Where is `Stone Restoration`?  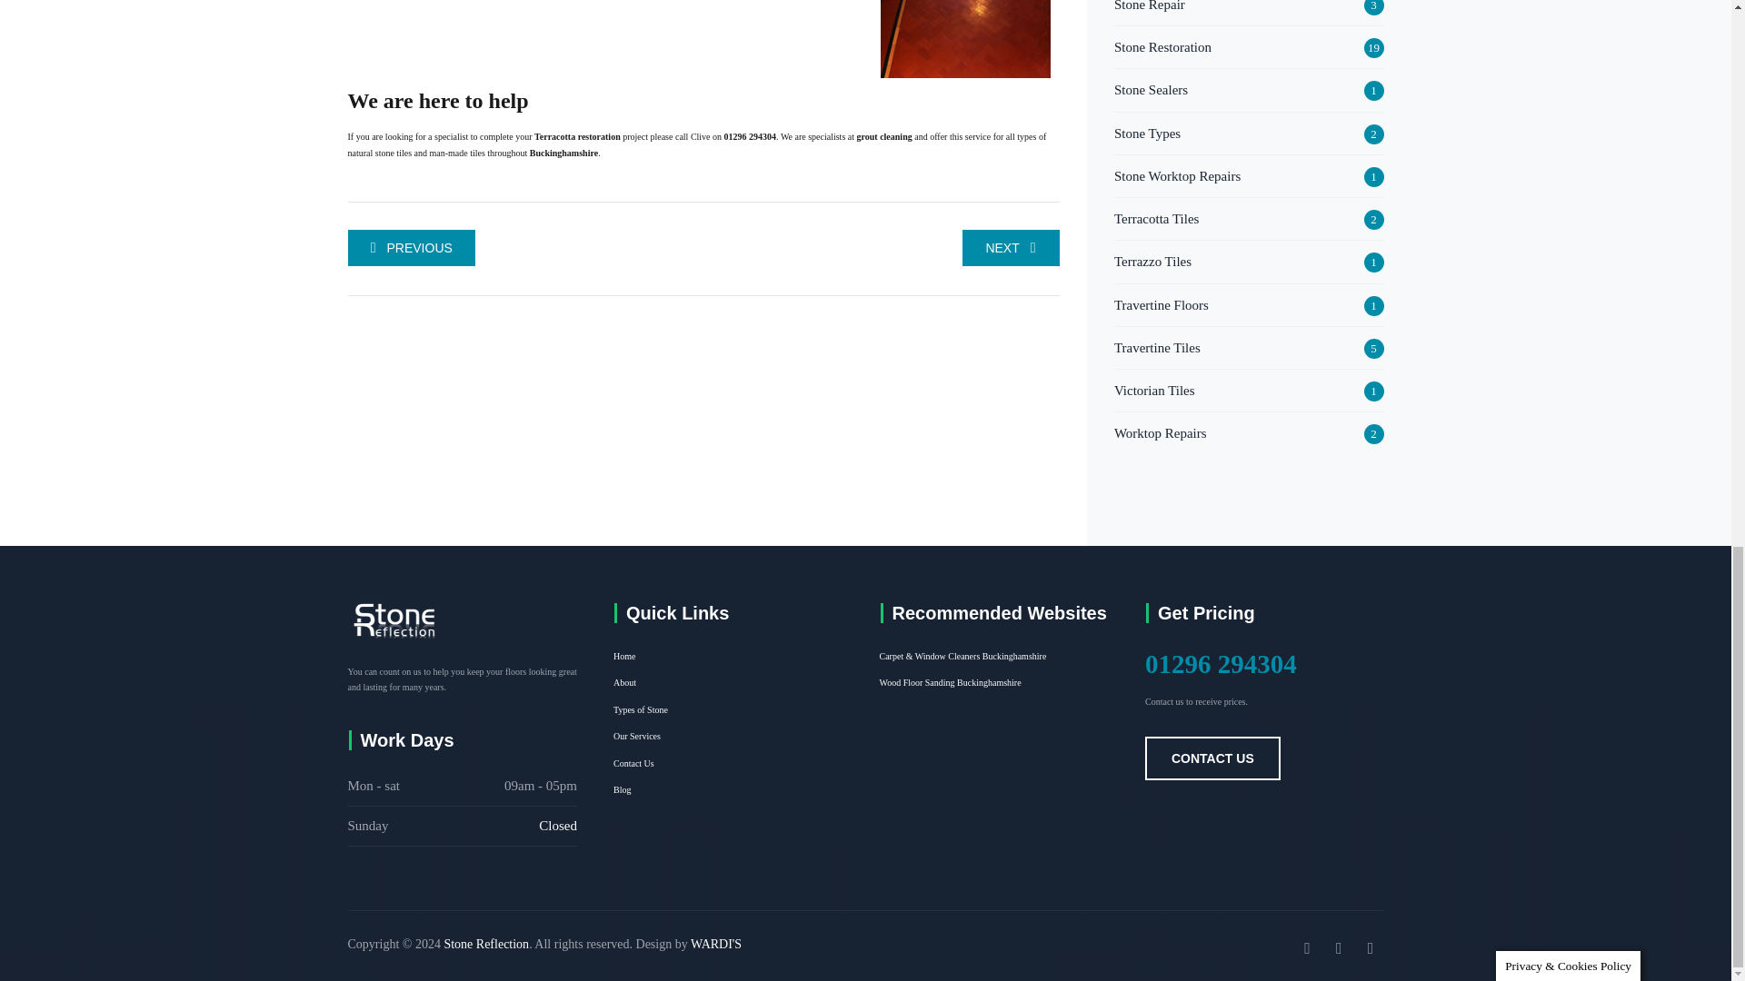 Stone Restoration is located at coordinates (1162, 46).